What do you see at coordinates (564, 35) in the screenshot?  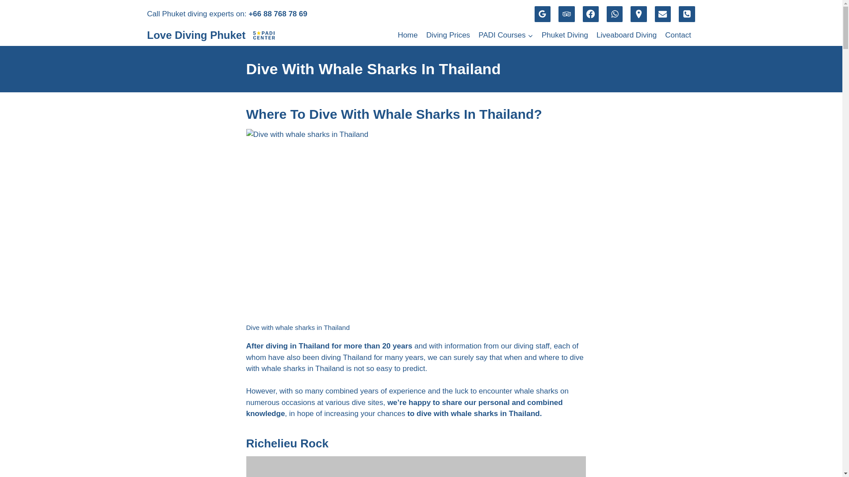 I see `Phuket Diving` at bounding box center [564, 35].